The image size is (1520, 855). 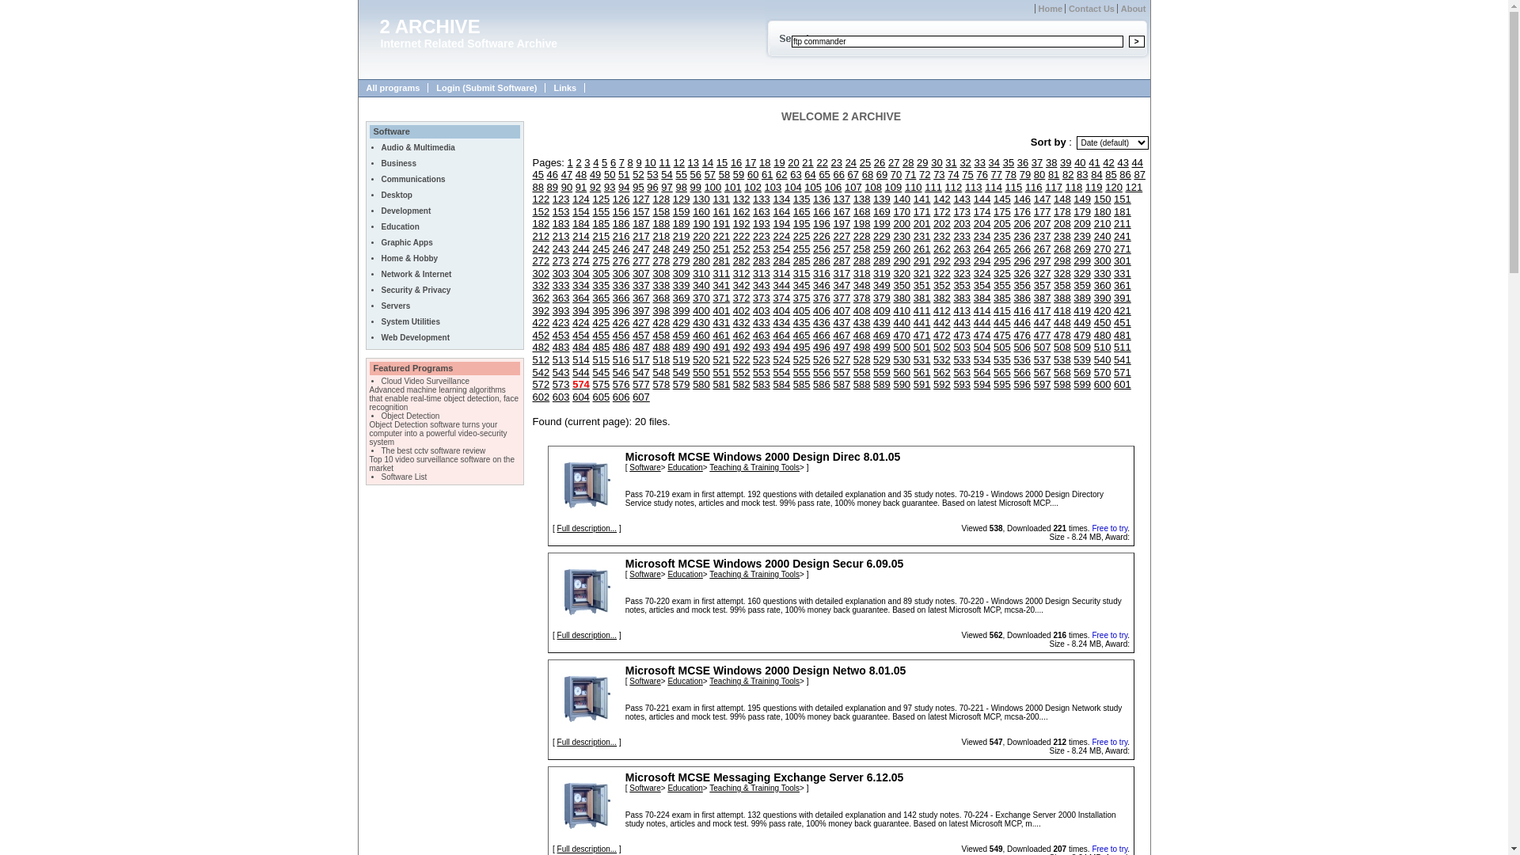 I want to click on Business, so click(x=399, y=163).